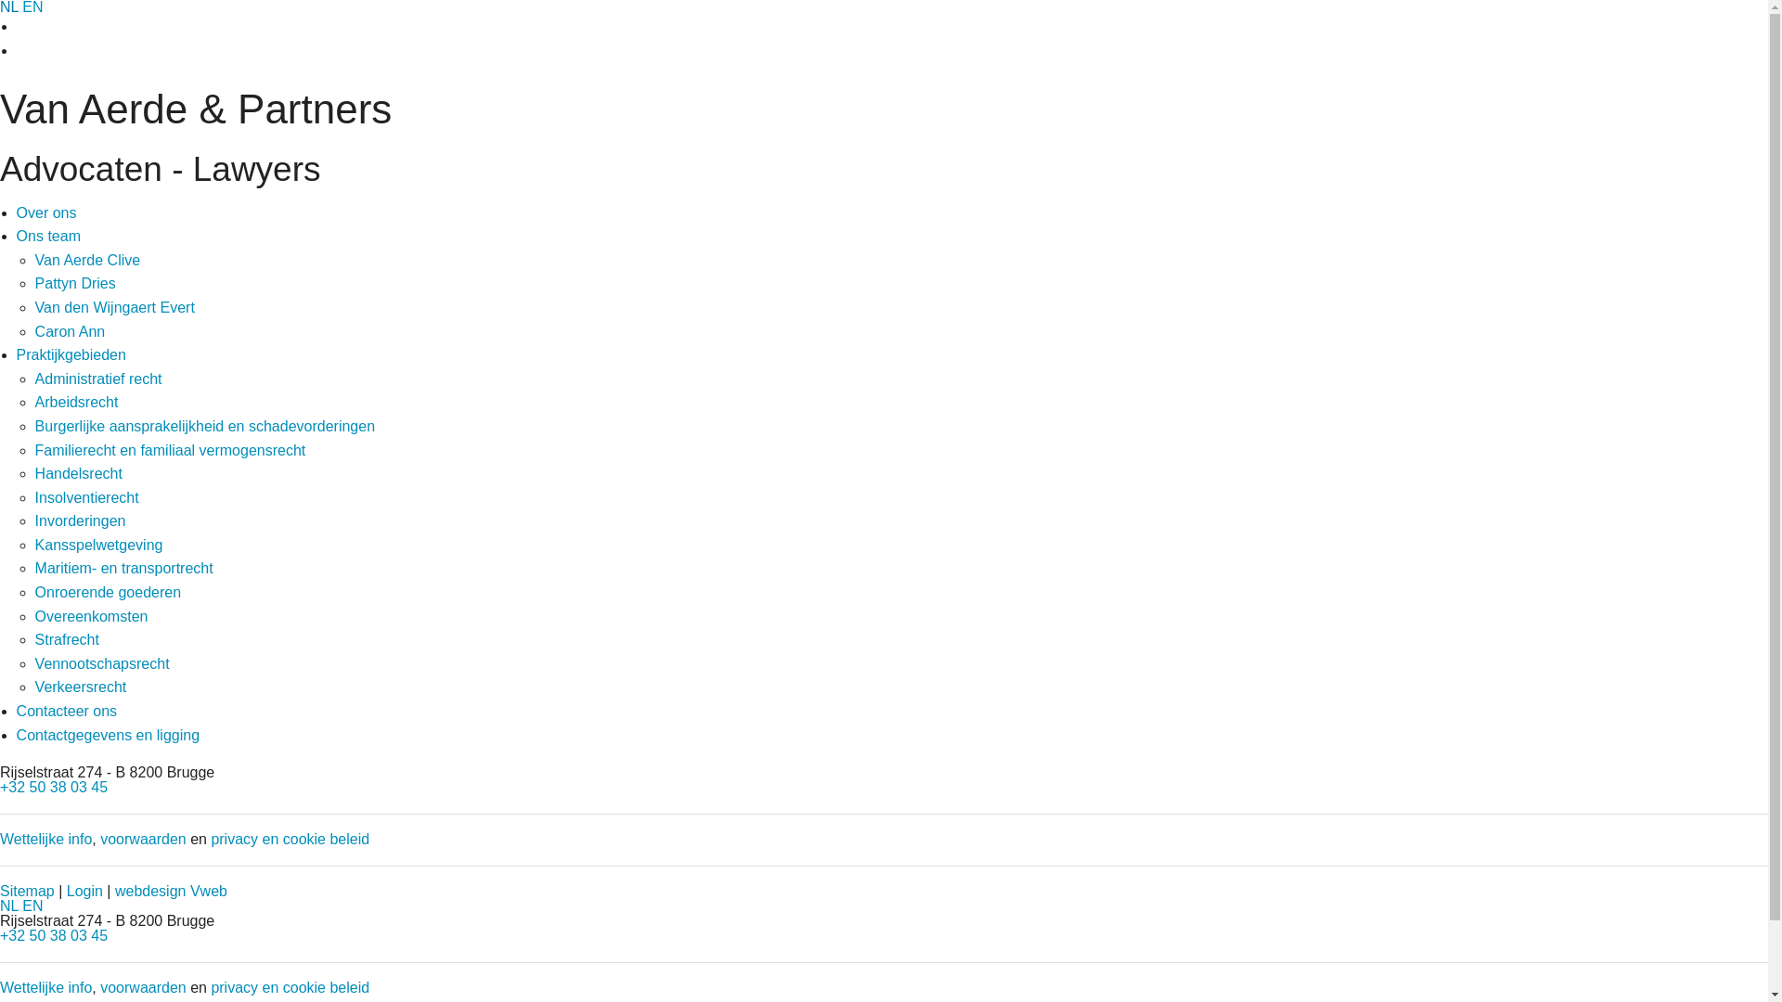 This screenshot has width=1782, height=1002. Describe the element at coordinates (28, 891) in the screenshot. I see `Sitemap` at that location.